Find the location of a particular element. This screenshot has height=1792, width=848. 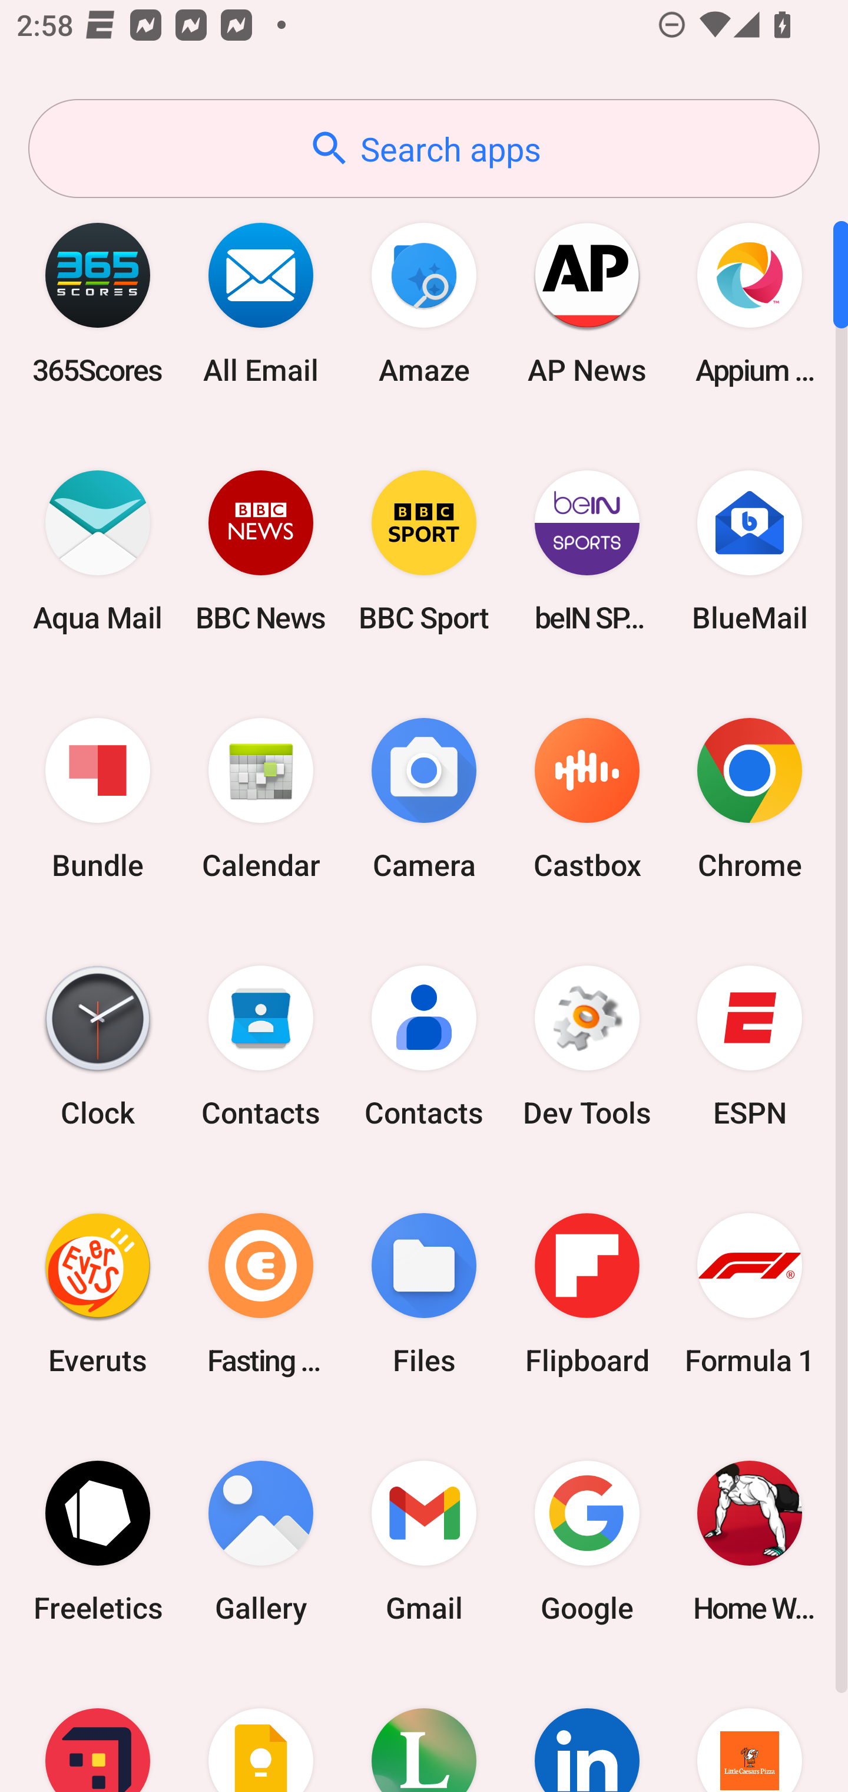

Fasting Coach is located at coordinates (261, 1293).